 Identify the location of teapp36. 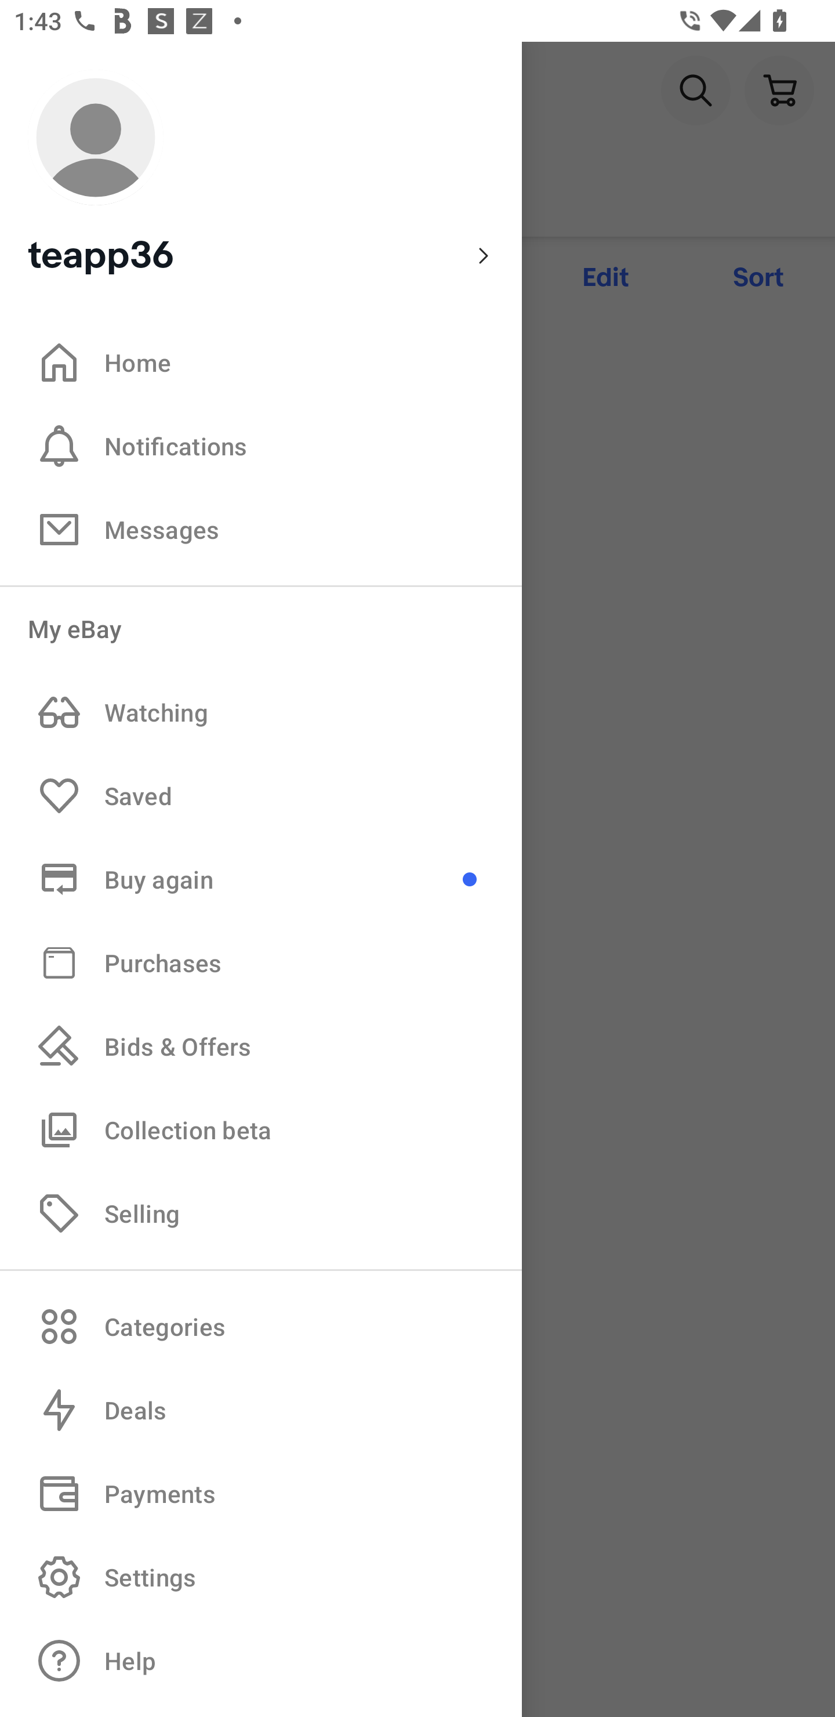
(261, 174).